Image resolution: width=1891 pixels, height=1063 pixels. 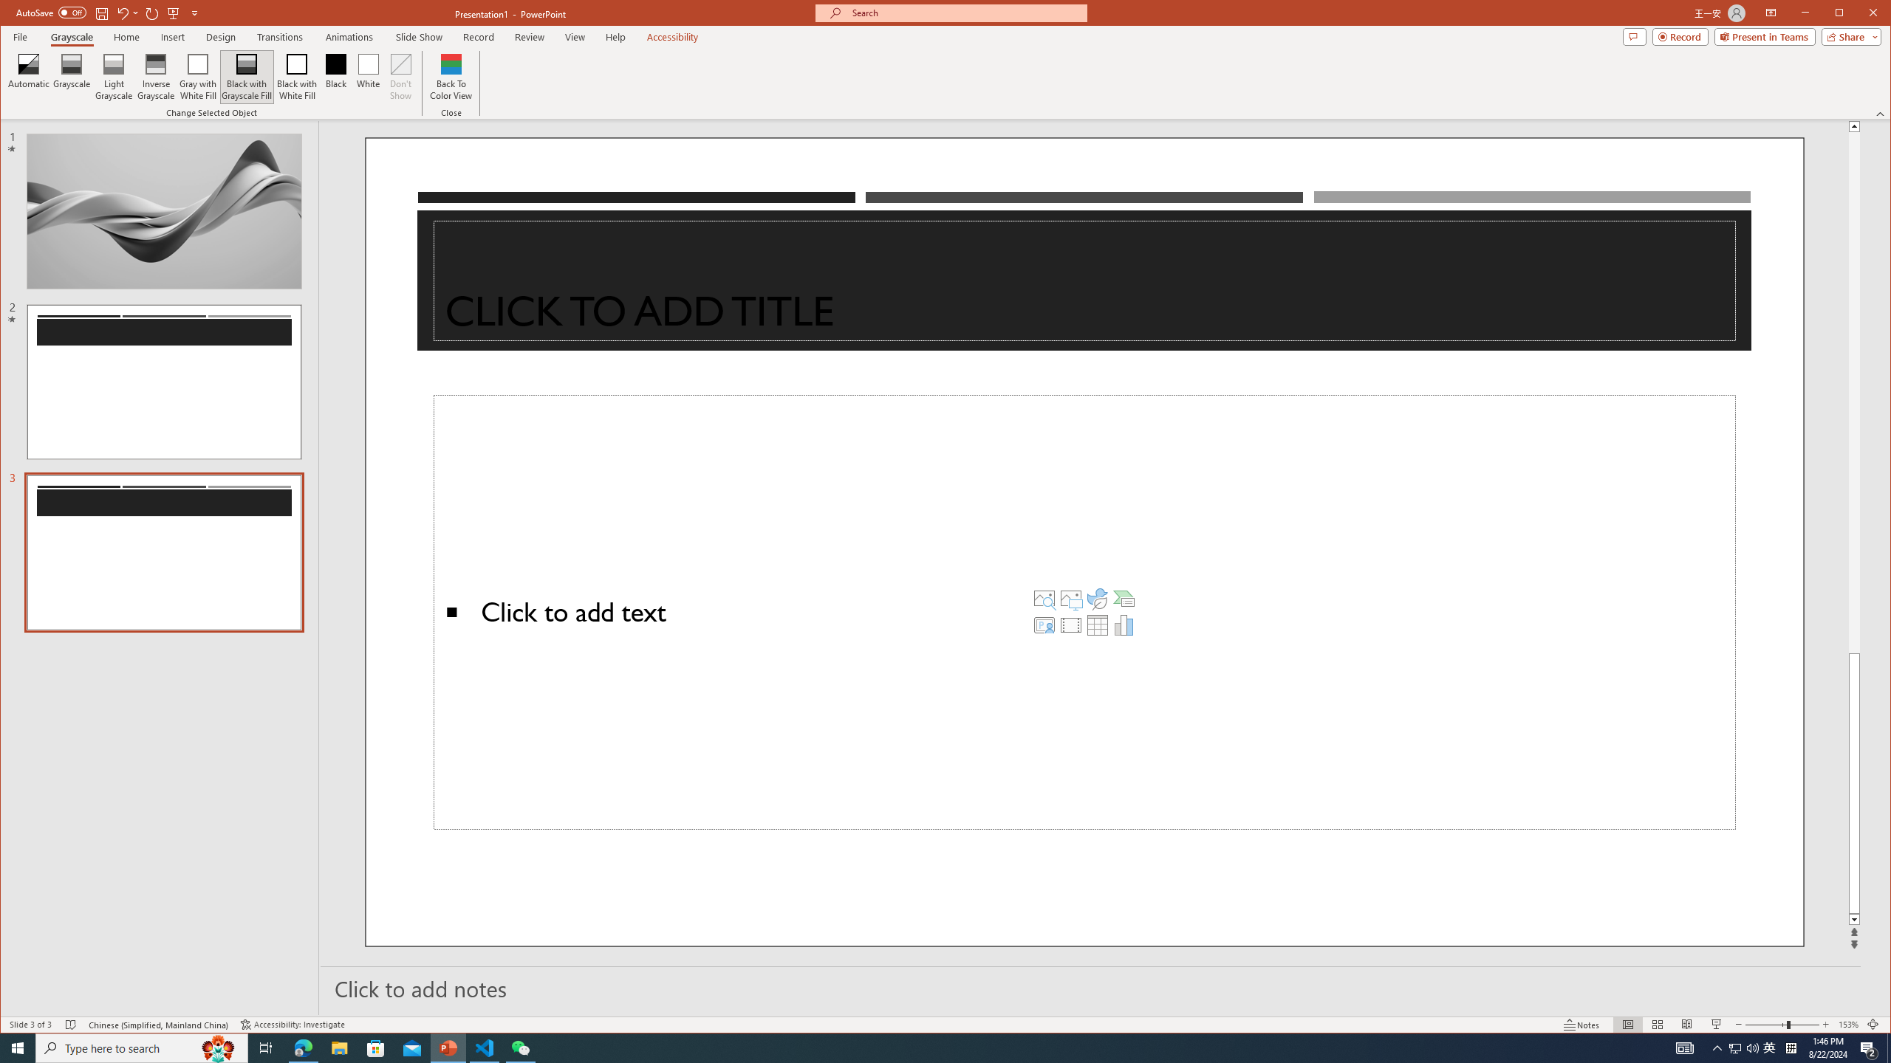 What do you see at coordinates (1124, 598) in the screenshot?
I see `Insert a SmartArt Graphic` at bounding box center [1124, 598].